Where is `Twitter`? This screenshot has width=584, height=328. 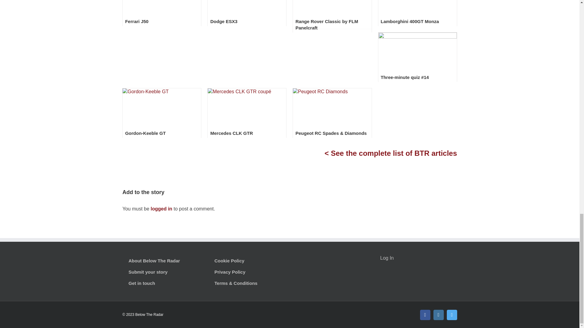 Twitter is located at coordinates (451, 315).